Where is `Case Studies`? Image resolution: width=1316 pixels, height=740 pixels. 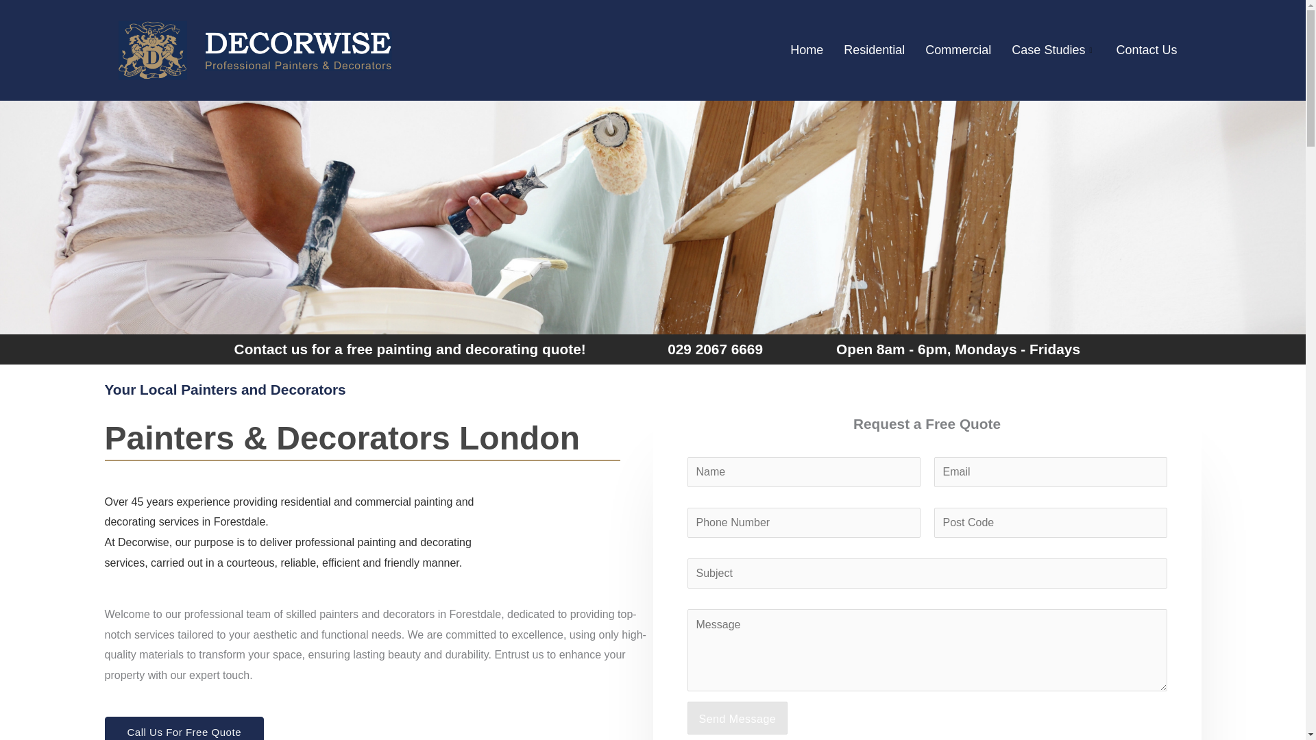
Case Studies is located at coordinates (1053, 50).